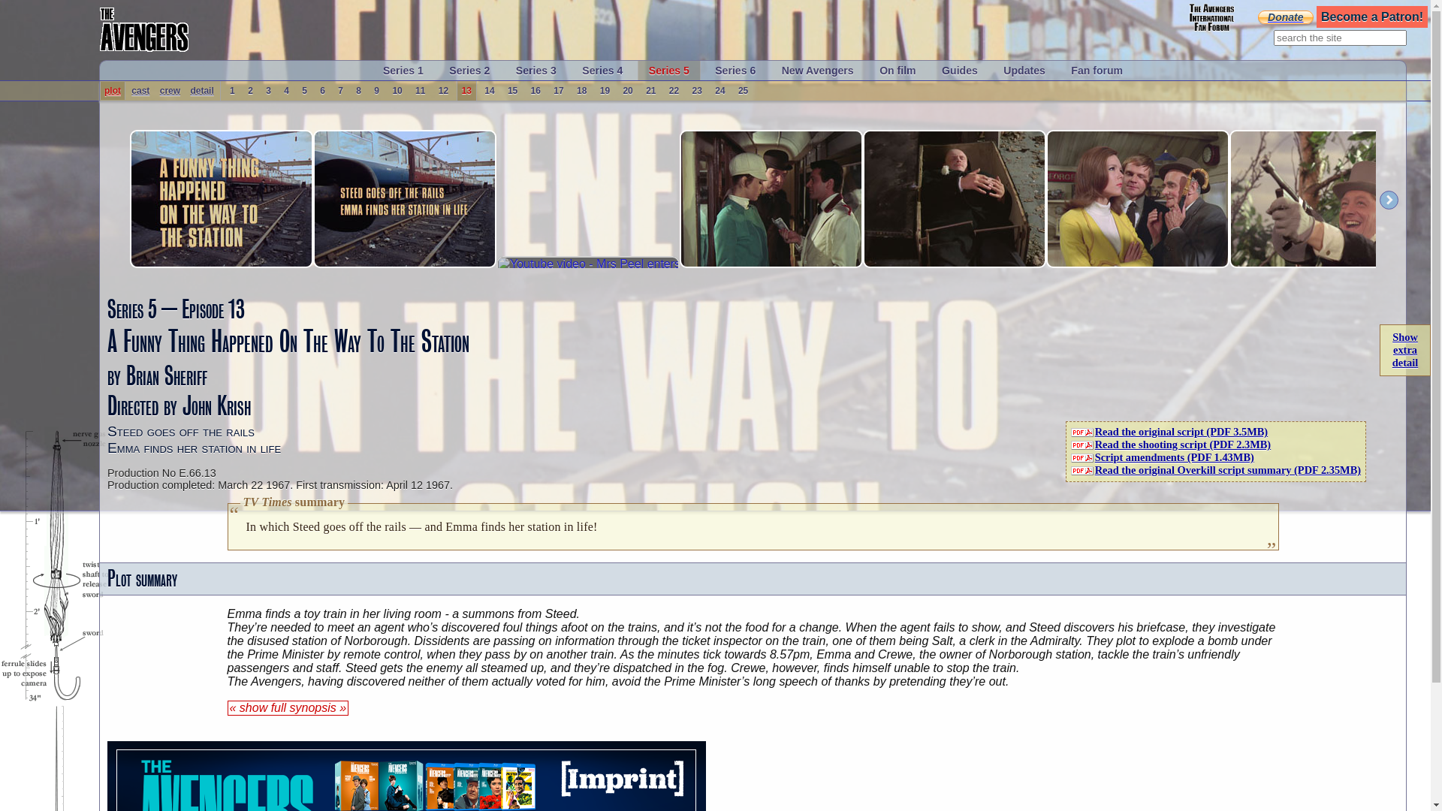  What do you see at coordinates (628, 91) in the screenshot?
I see `20` at bounding box center [628, 91].